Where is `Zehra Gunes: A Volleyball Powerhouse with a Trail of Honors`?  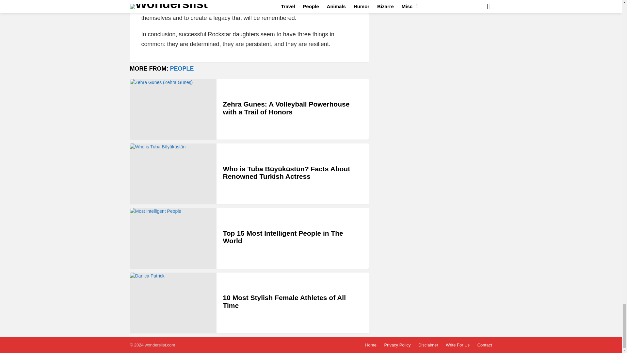 Zehra Gunes: A Volleyball Powerhouse with a Trail of Honors is located at coordinates (173, 109).